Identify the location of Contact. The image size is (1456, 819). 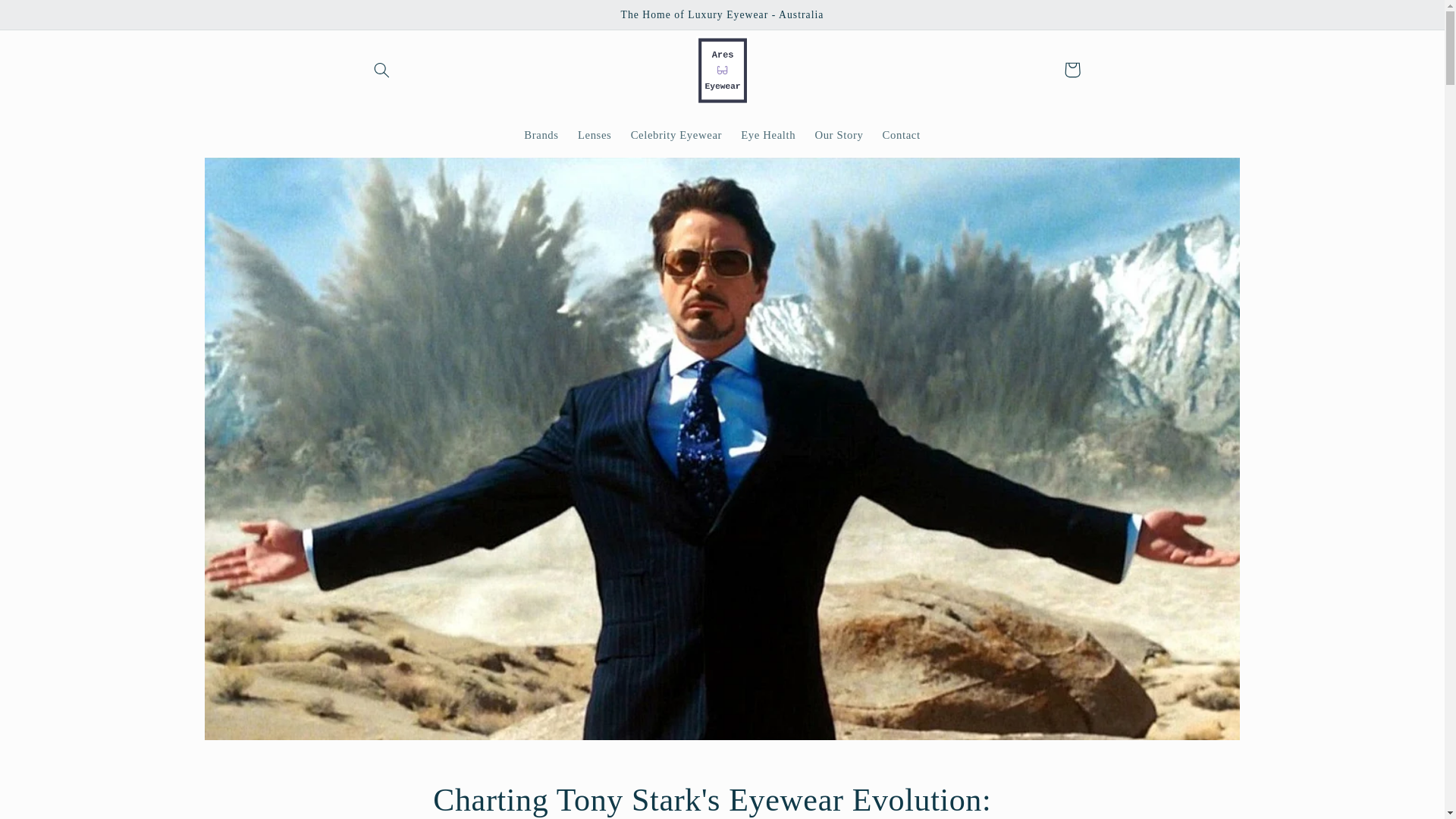
(901, 134).